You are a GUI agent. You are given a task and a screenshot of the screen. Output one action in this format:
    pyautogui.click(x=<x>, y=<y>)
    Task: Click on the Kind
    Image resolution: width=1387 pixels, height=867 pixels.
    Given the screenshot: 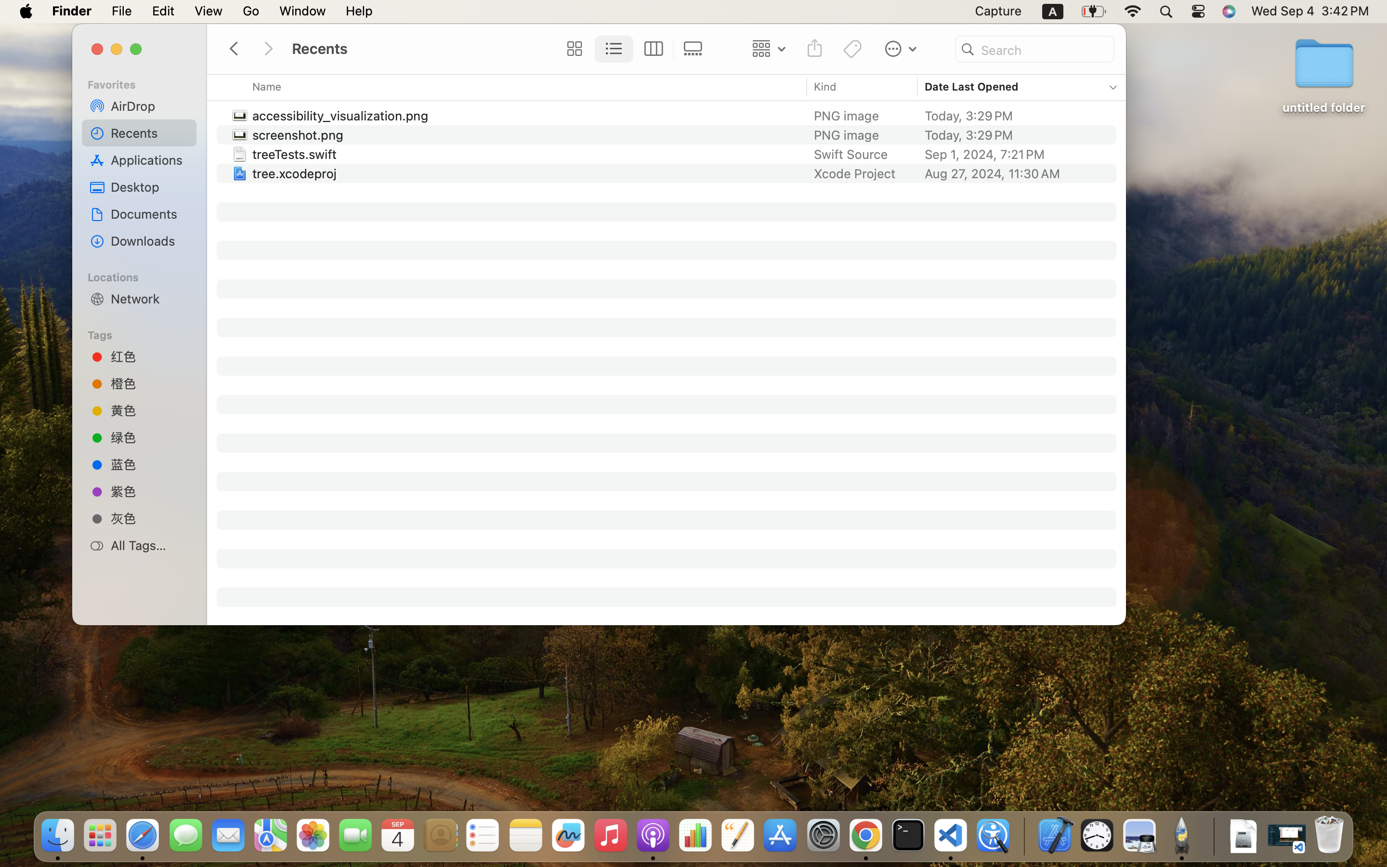 What is the action you would take?
    pyautogui.click(x=825, y=87)
    